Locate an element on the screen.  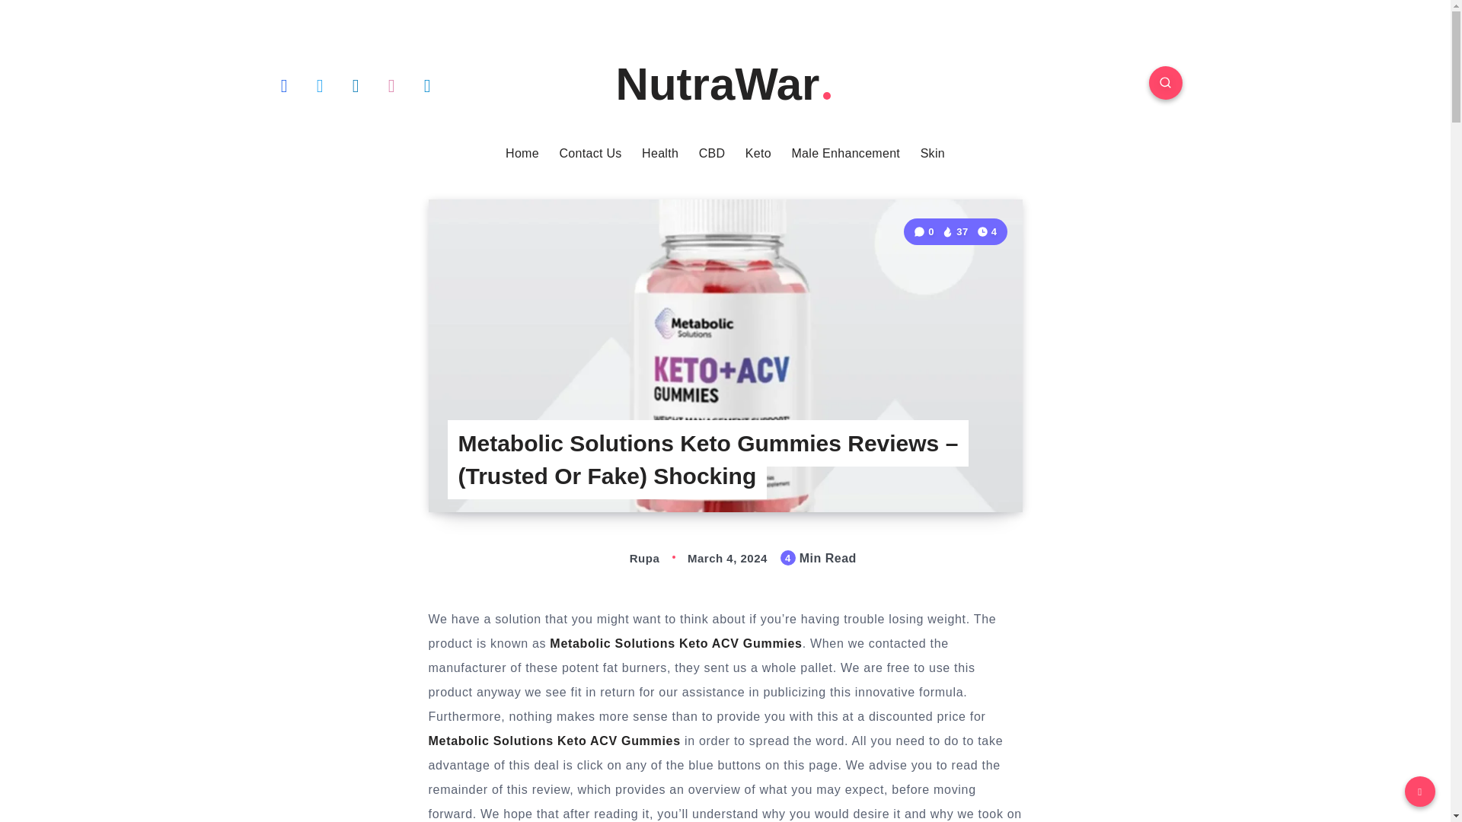
Skin is located at coordinates (932, 154).